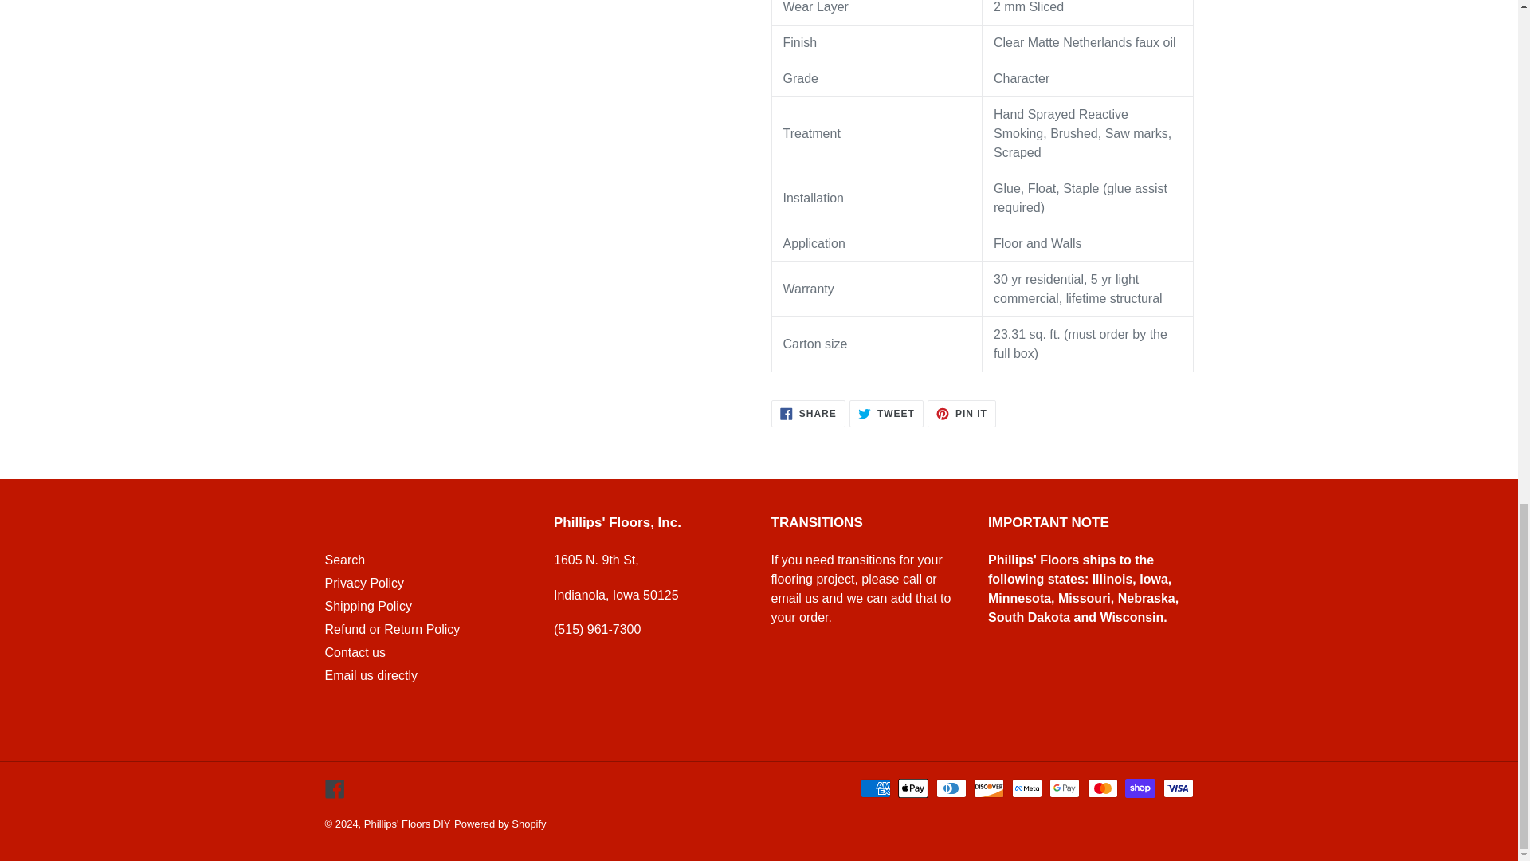  I want to click on Contact us, so click(368, 606).